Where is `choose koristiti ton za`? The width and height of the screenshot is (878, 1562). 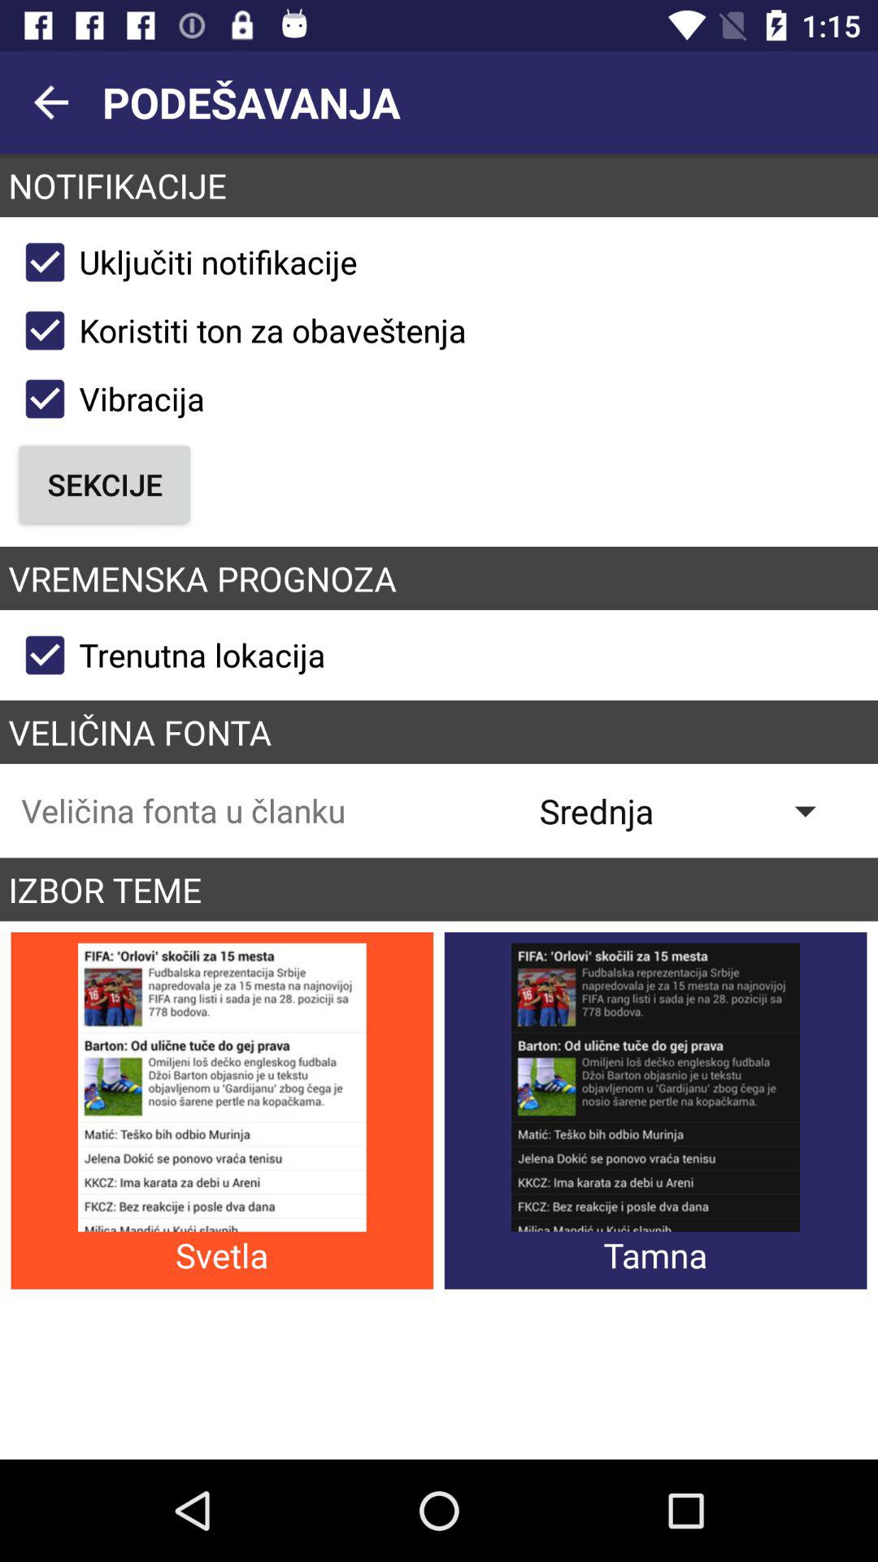
choose koristiti ton za is located at coordinates (238, 330).